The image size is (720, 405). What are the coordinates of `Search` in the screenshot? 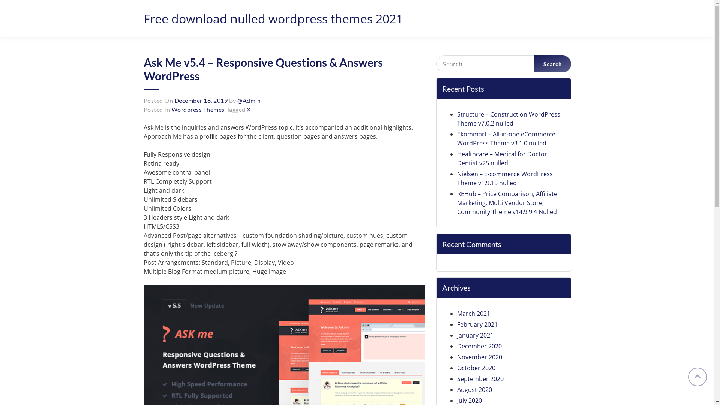 It's located at (553, 64).